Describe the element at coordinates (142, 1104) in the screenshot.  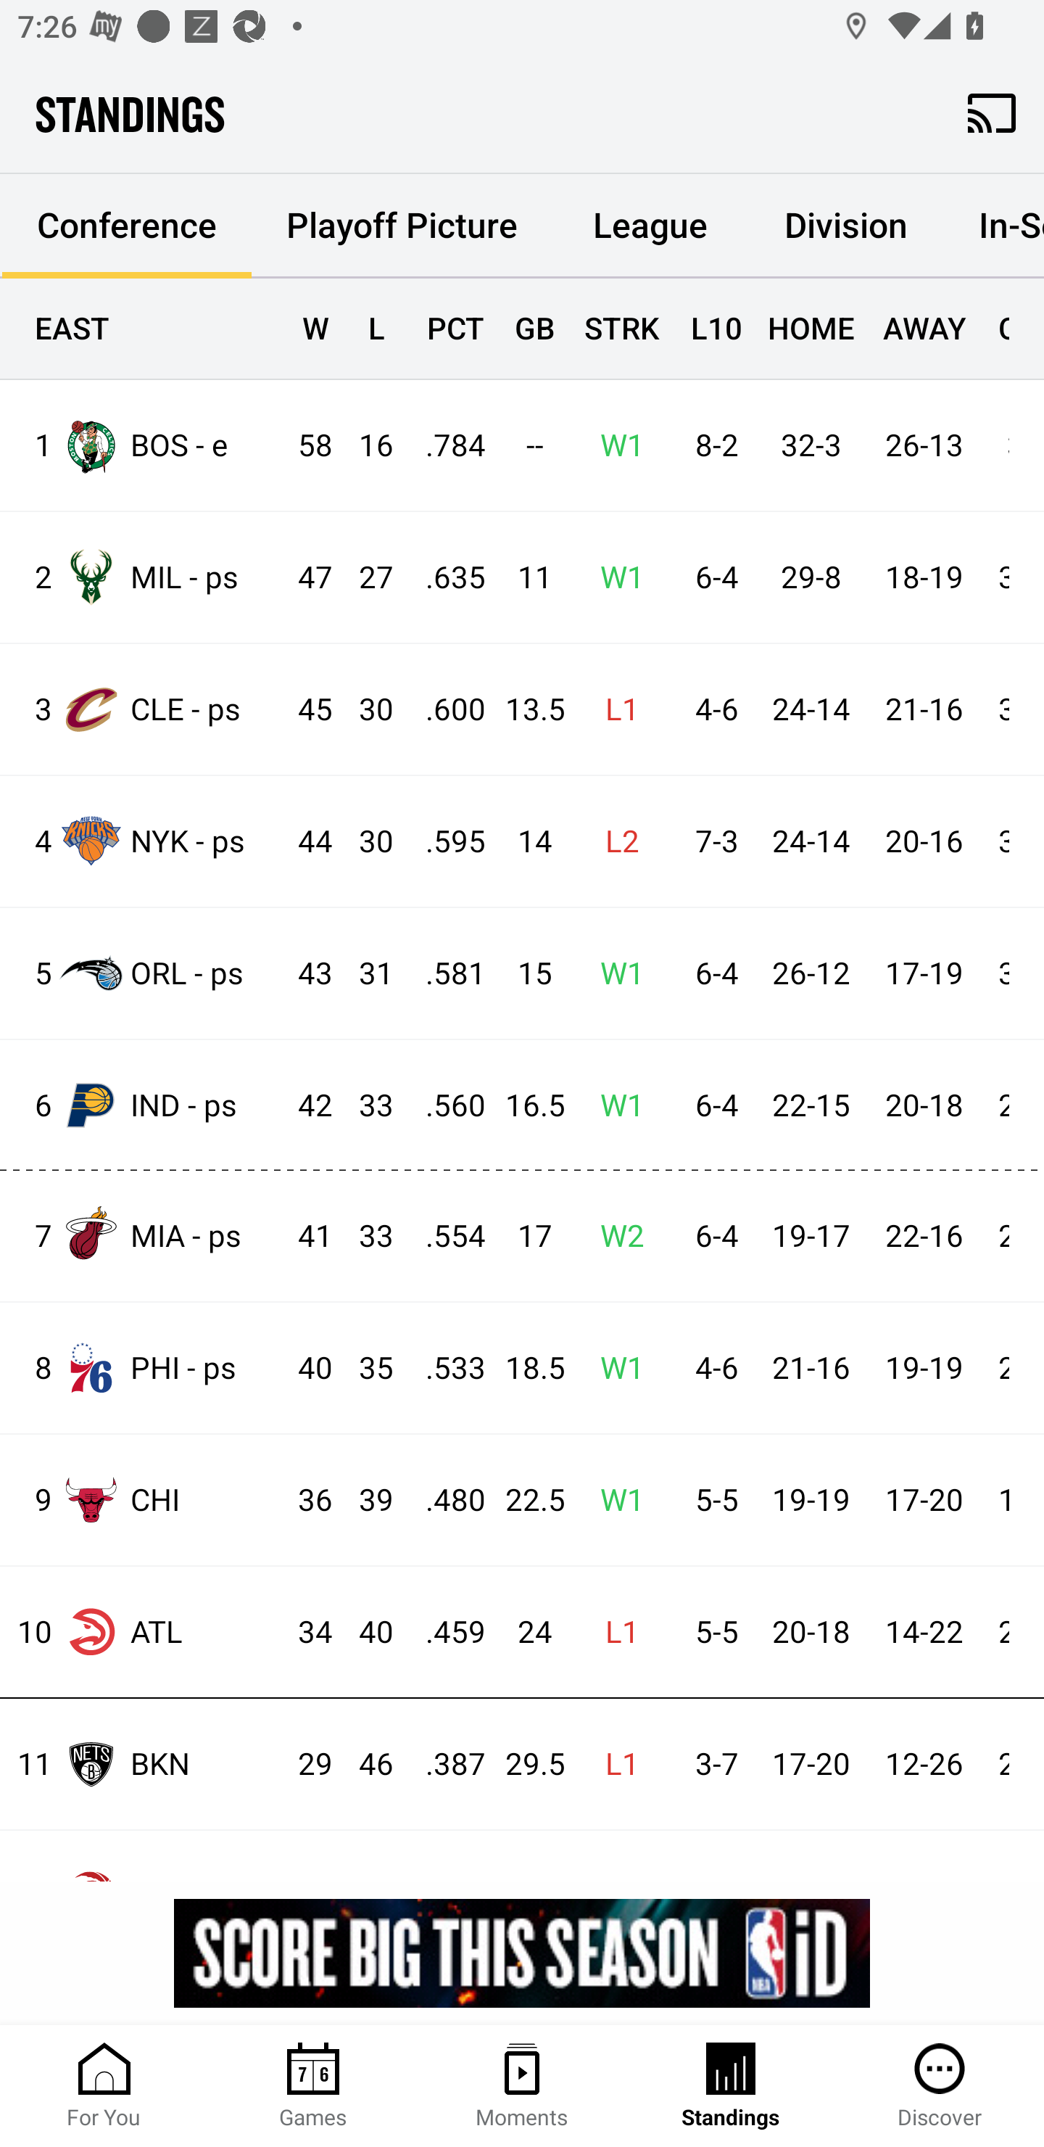
I see `6 IND - ps` at that location.